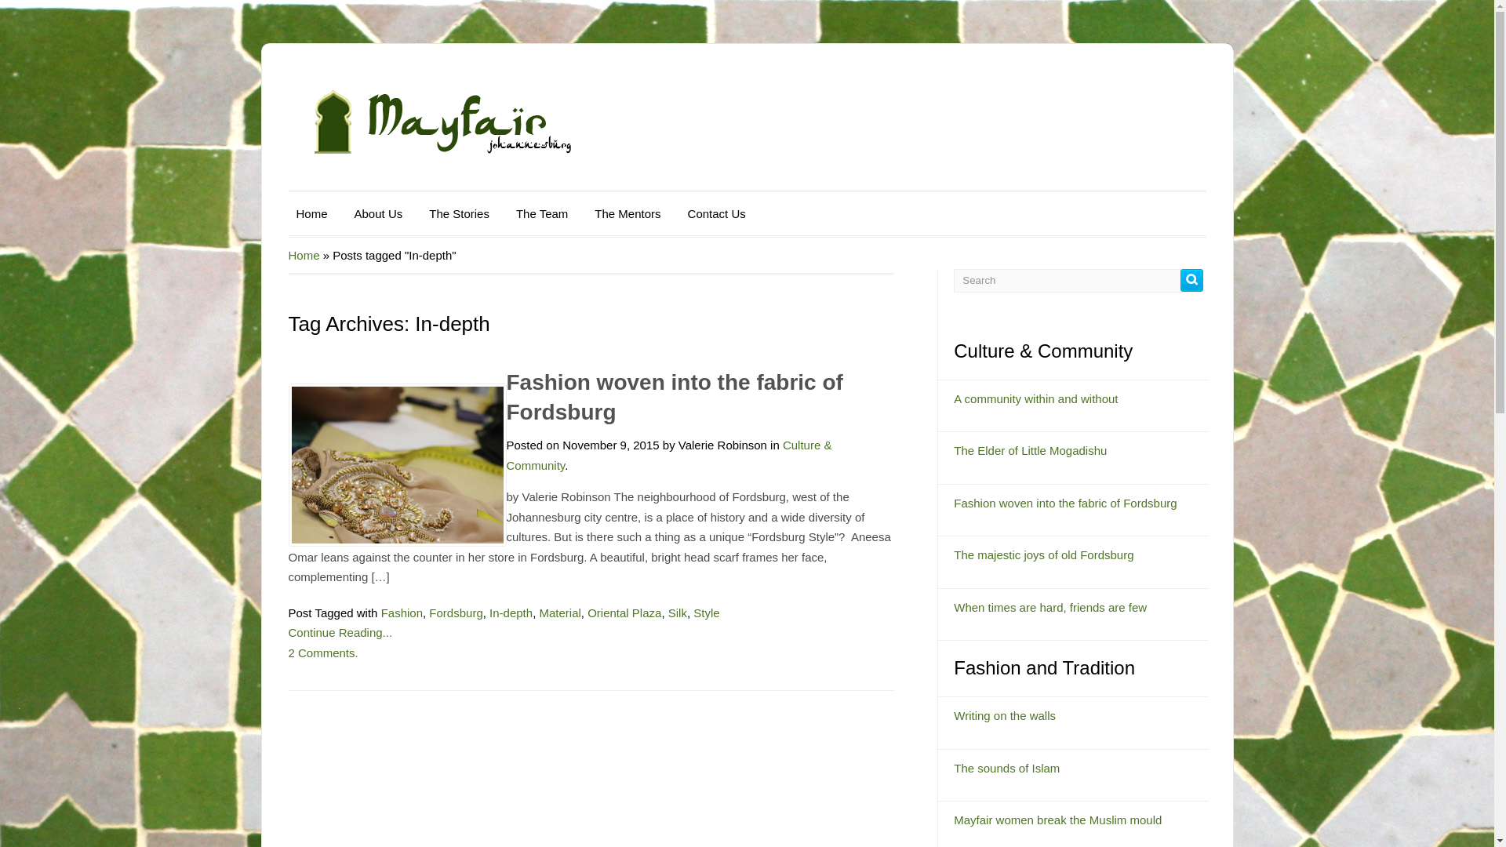 This screenshot has width=1506, height=847. Describe the element at coordinates (1068, 279) in the screenshot. I see `Search` at that location.